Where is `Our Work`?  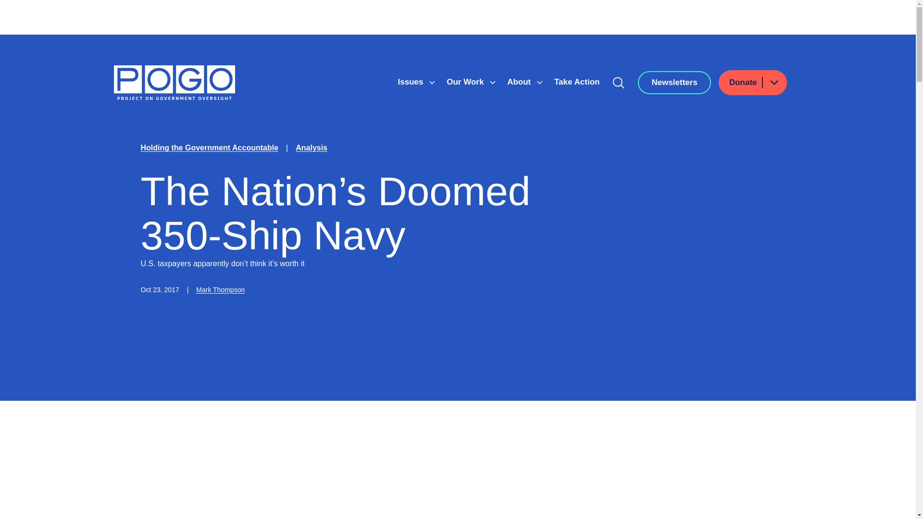 Our Work is located at coordinates (466, 82).